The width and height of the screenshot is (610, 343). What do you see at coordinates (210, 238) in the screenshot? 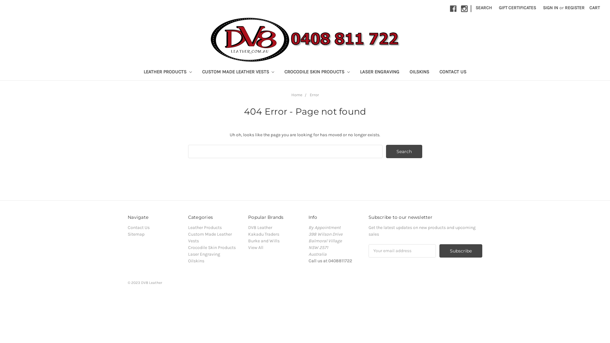
I see `Custom Made Leather Vests` at bounding box center [210, 238].